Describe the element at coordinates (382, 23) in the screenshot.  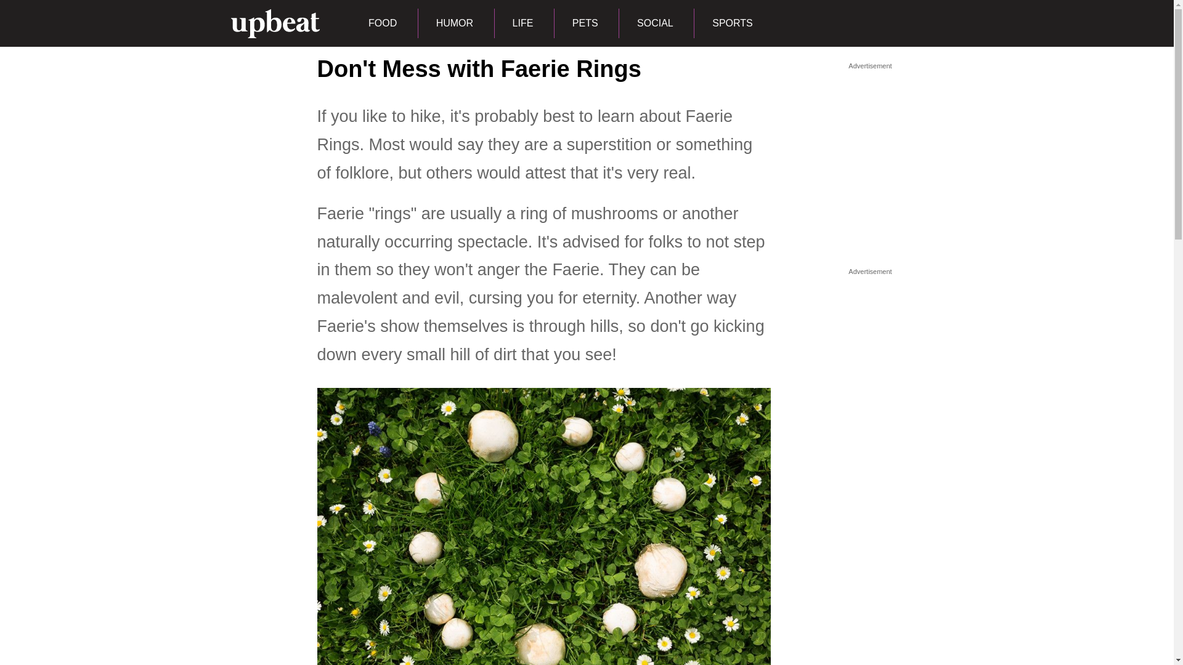
I see `FOOD` at that location.